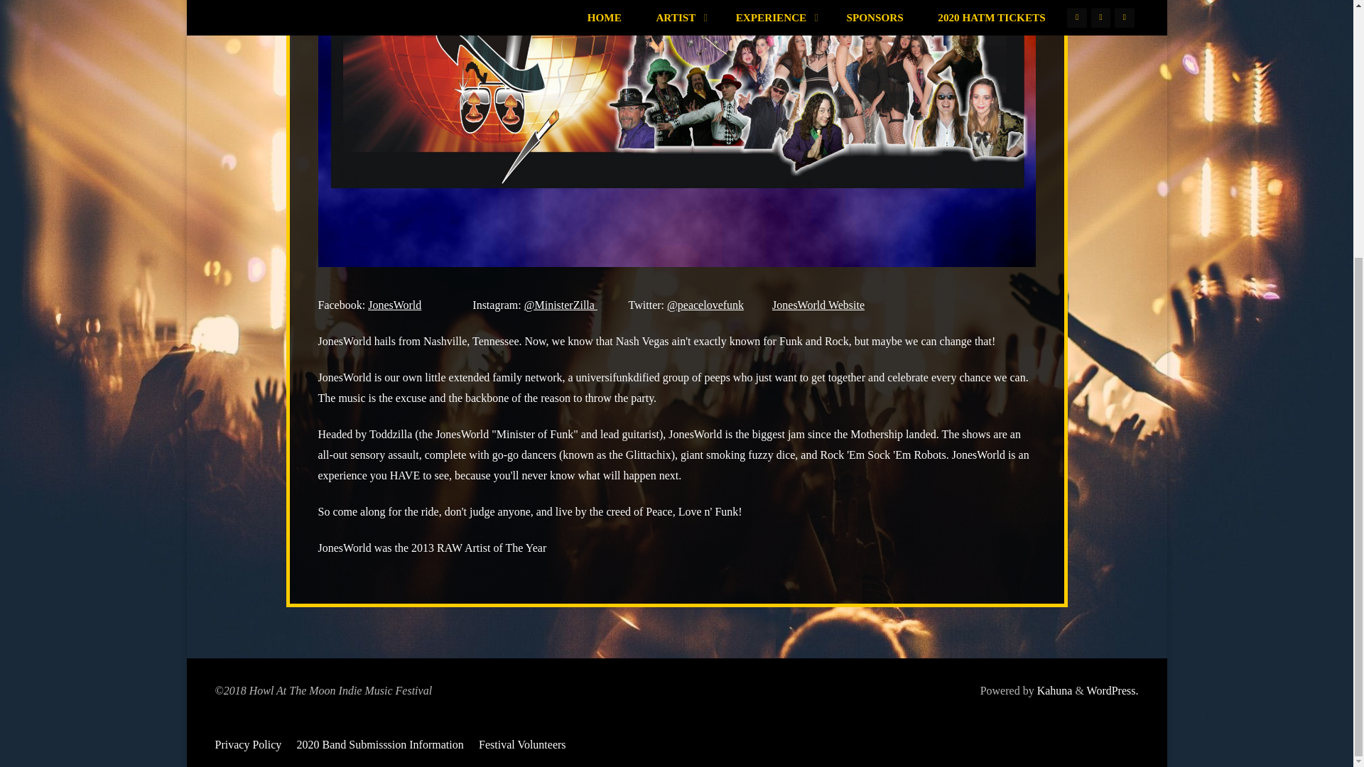 The height and width of the screenshot is (767, 1364). Describe the element at coordinates (1053, 690) in the screenshot. I see `Kahuna` at that location.